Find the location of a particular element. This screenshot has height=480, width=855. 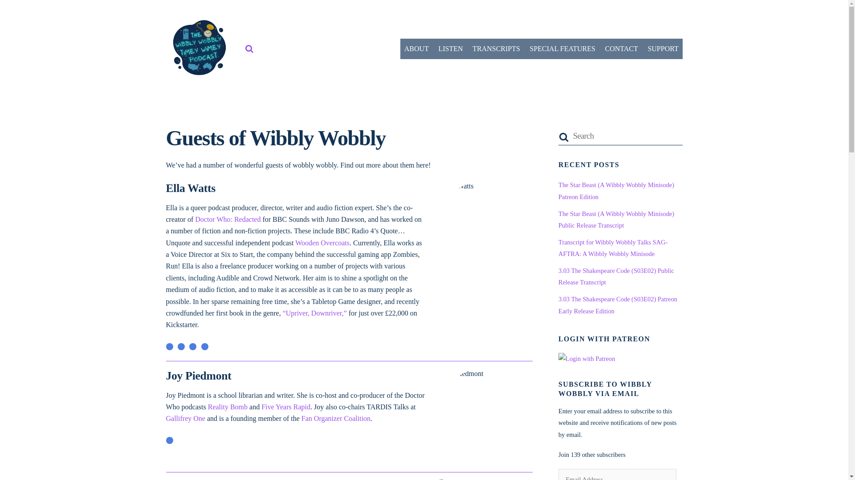

SPECIAL FEATURES is located at coordinates (562, 49).